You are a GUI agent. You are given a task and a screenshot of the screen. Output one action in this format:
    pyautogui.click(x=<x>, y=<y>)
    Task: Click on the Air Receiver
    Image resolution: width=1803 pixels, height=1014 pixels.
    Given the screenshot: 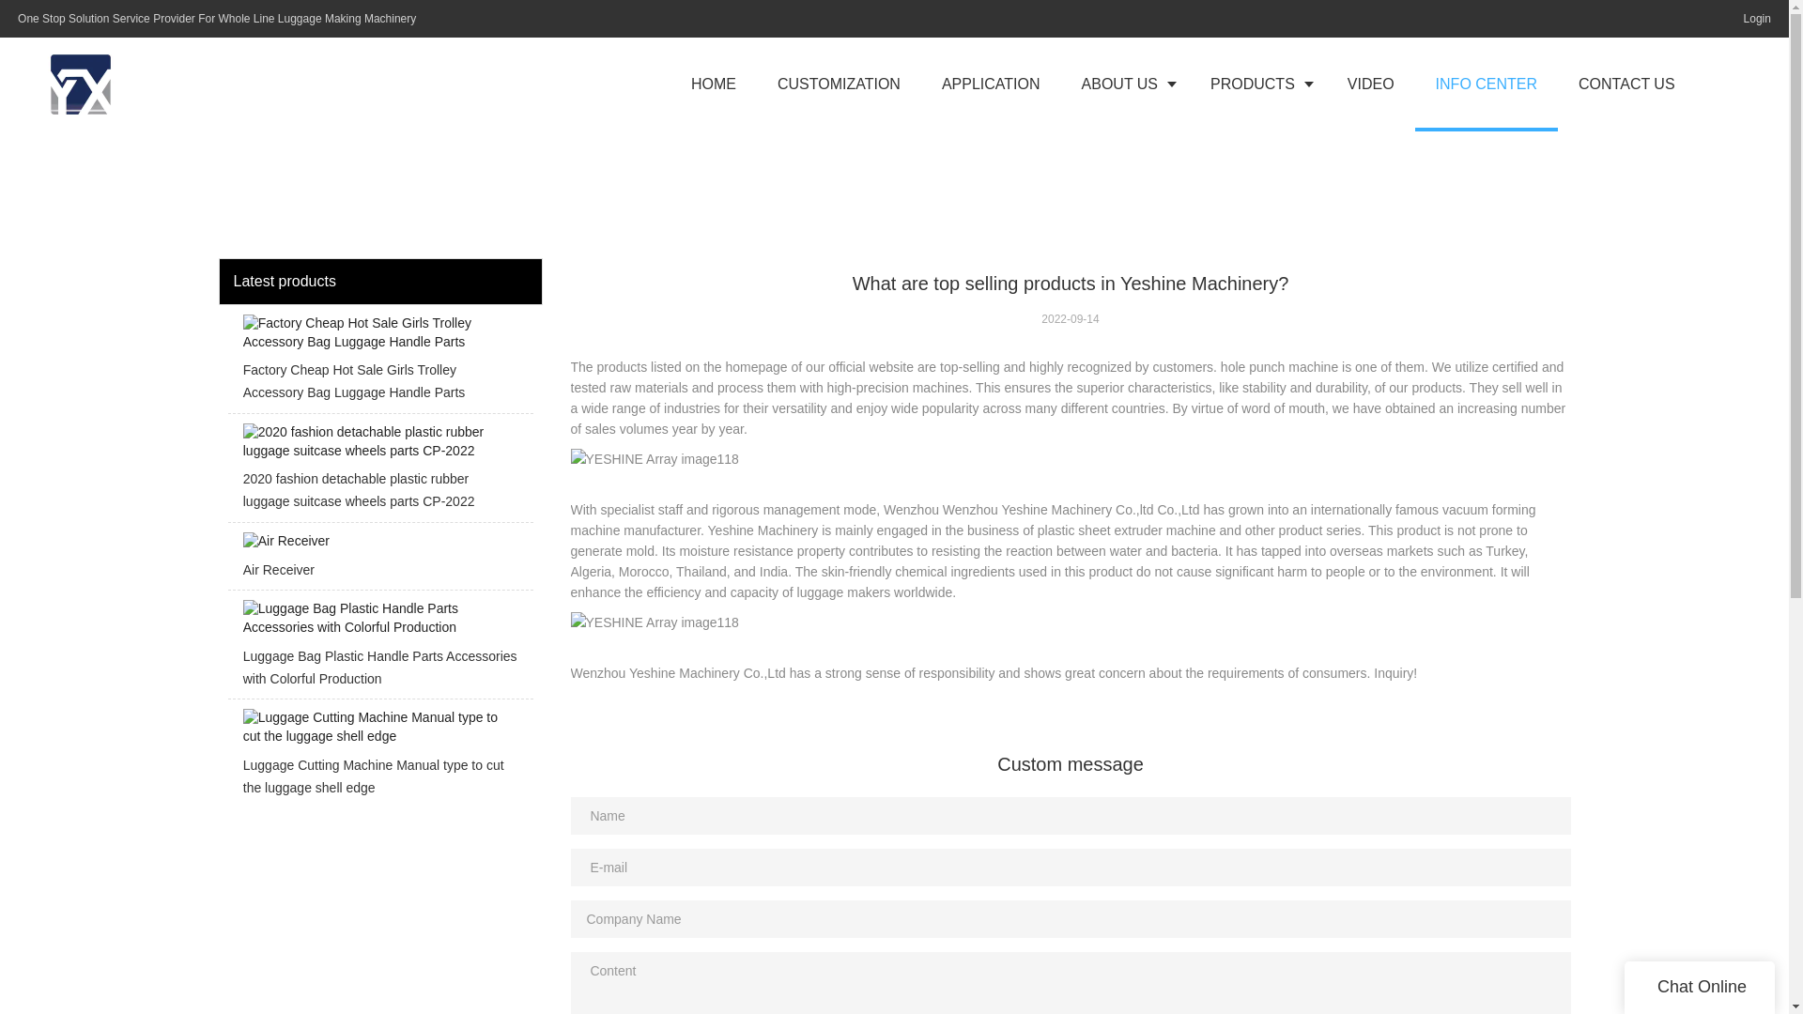 What is the action you would take?
    pyautogui.click(x=379, y=561)
    